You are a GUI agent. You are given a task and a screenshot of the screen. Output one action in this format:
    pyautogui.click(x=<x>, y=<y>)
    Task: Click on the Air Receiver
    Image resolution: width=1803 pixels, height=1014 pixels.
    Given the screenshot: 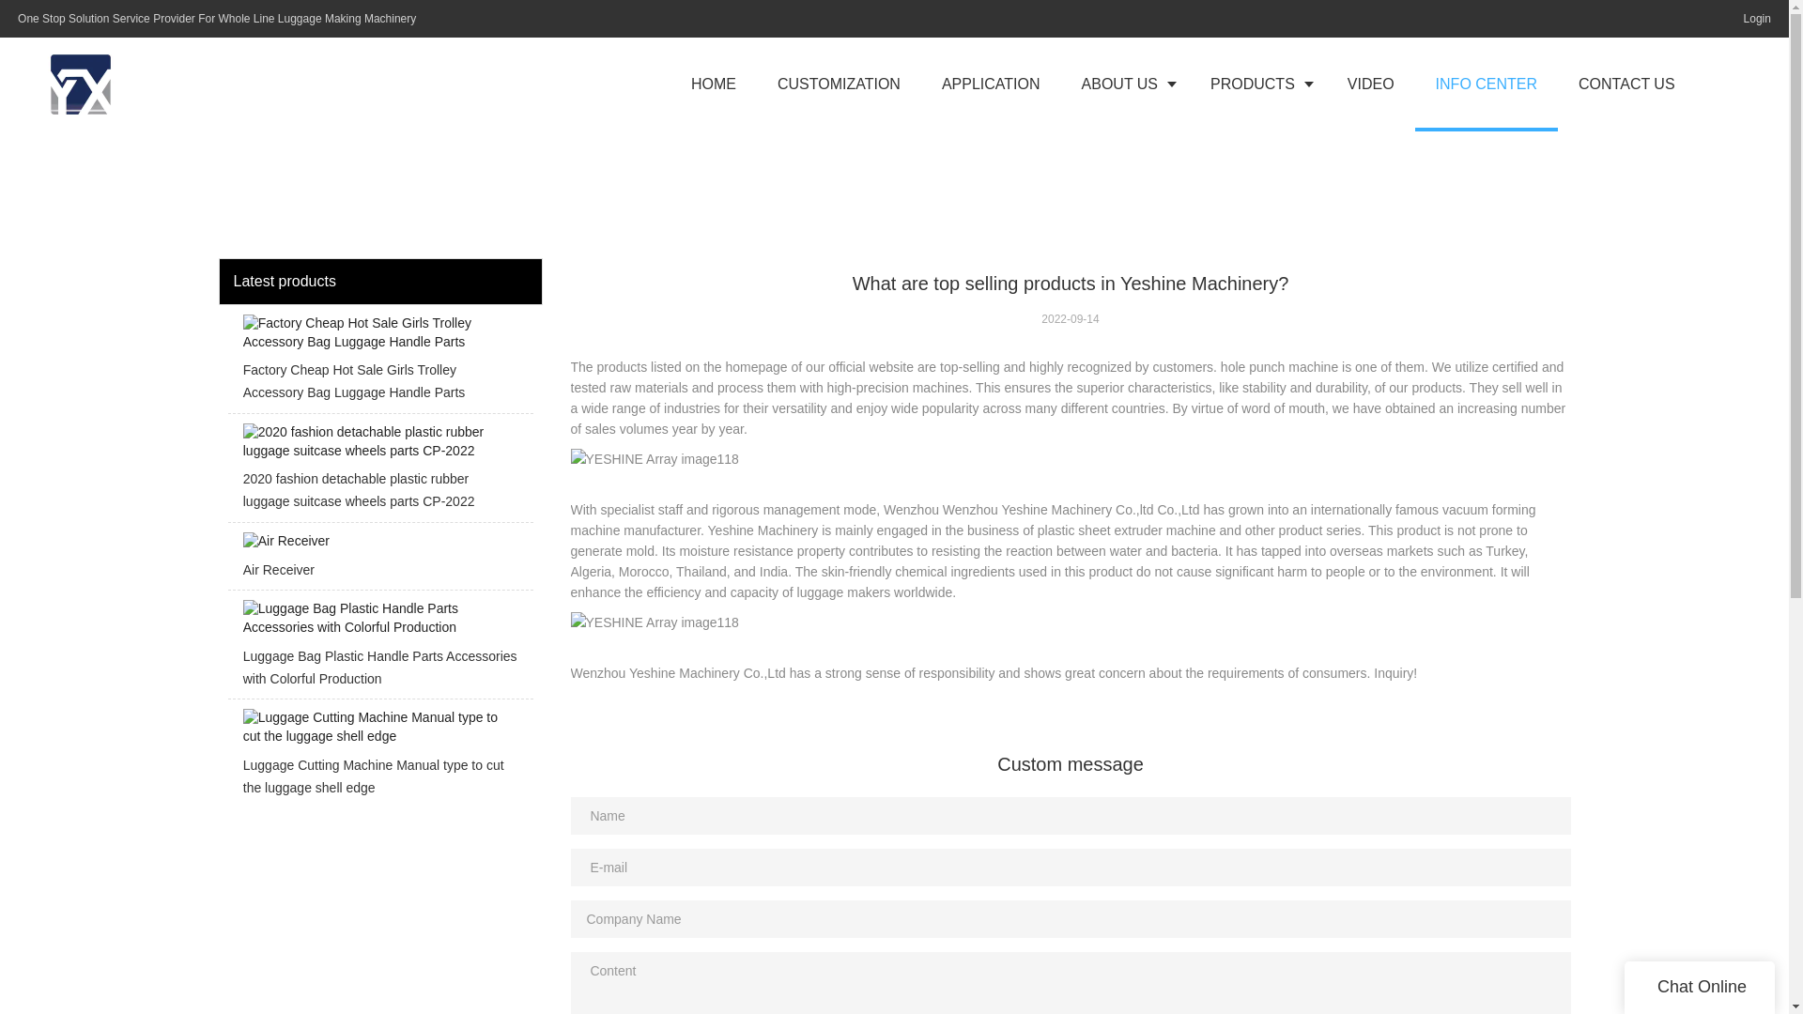 What is the action you would take?
    pyautogui.click(x=379, y=561)
    